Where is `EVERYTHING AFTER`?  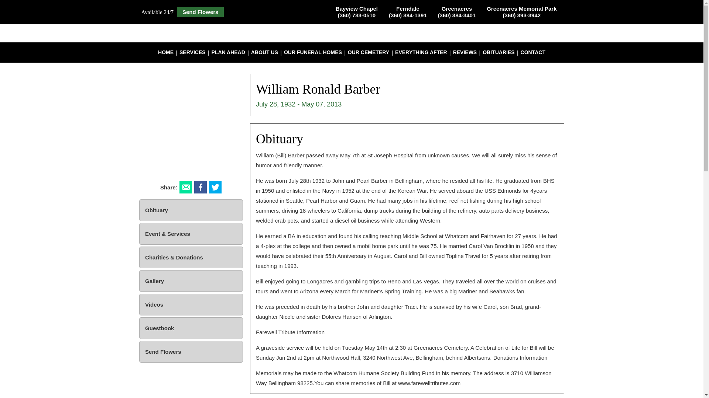 EVERYTHING AFTER is located at coordinates (421, 52).